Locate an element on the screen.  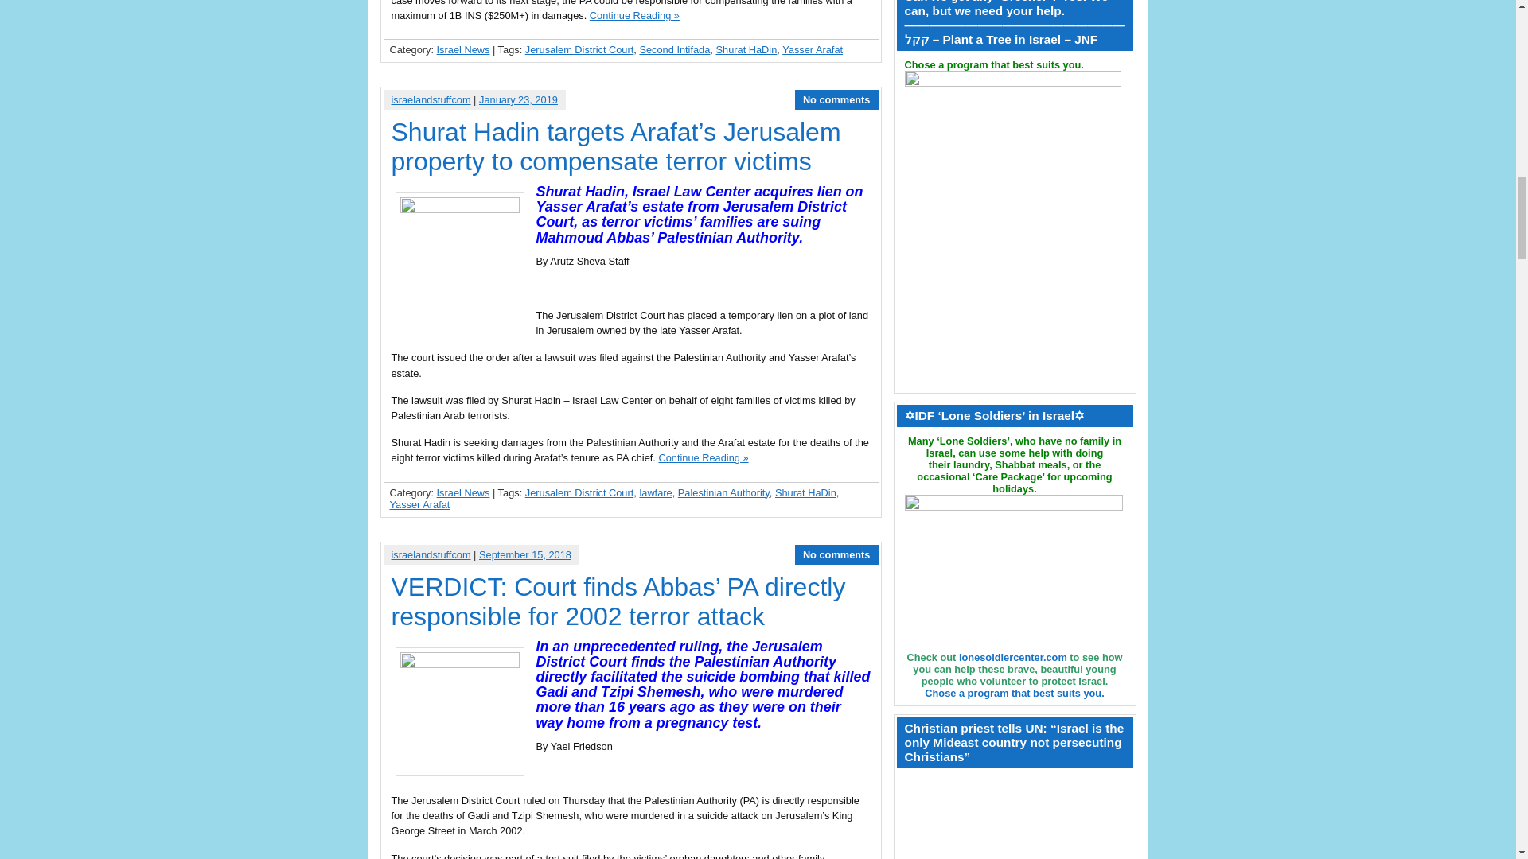
Posts by israelandstuffcom is located at coordinates (431, 99).